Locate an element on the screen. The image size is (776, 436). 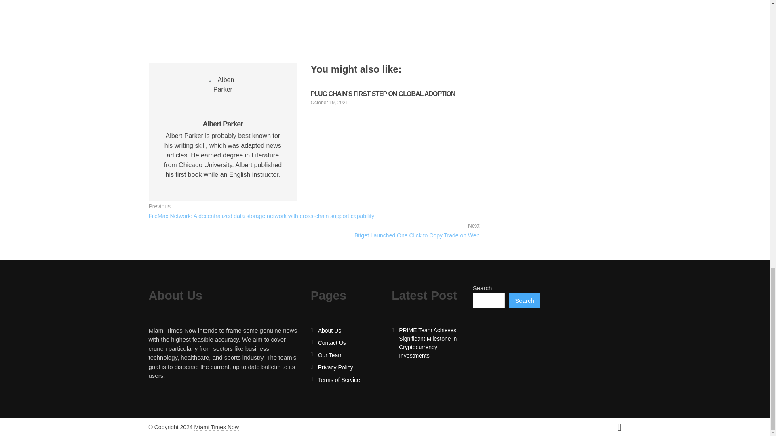
Albert Parker is located at coordinates (222, 124).